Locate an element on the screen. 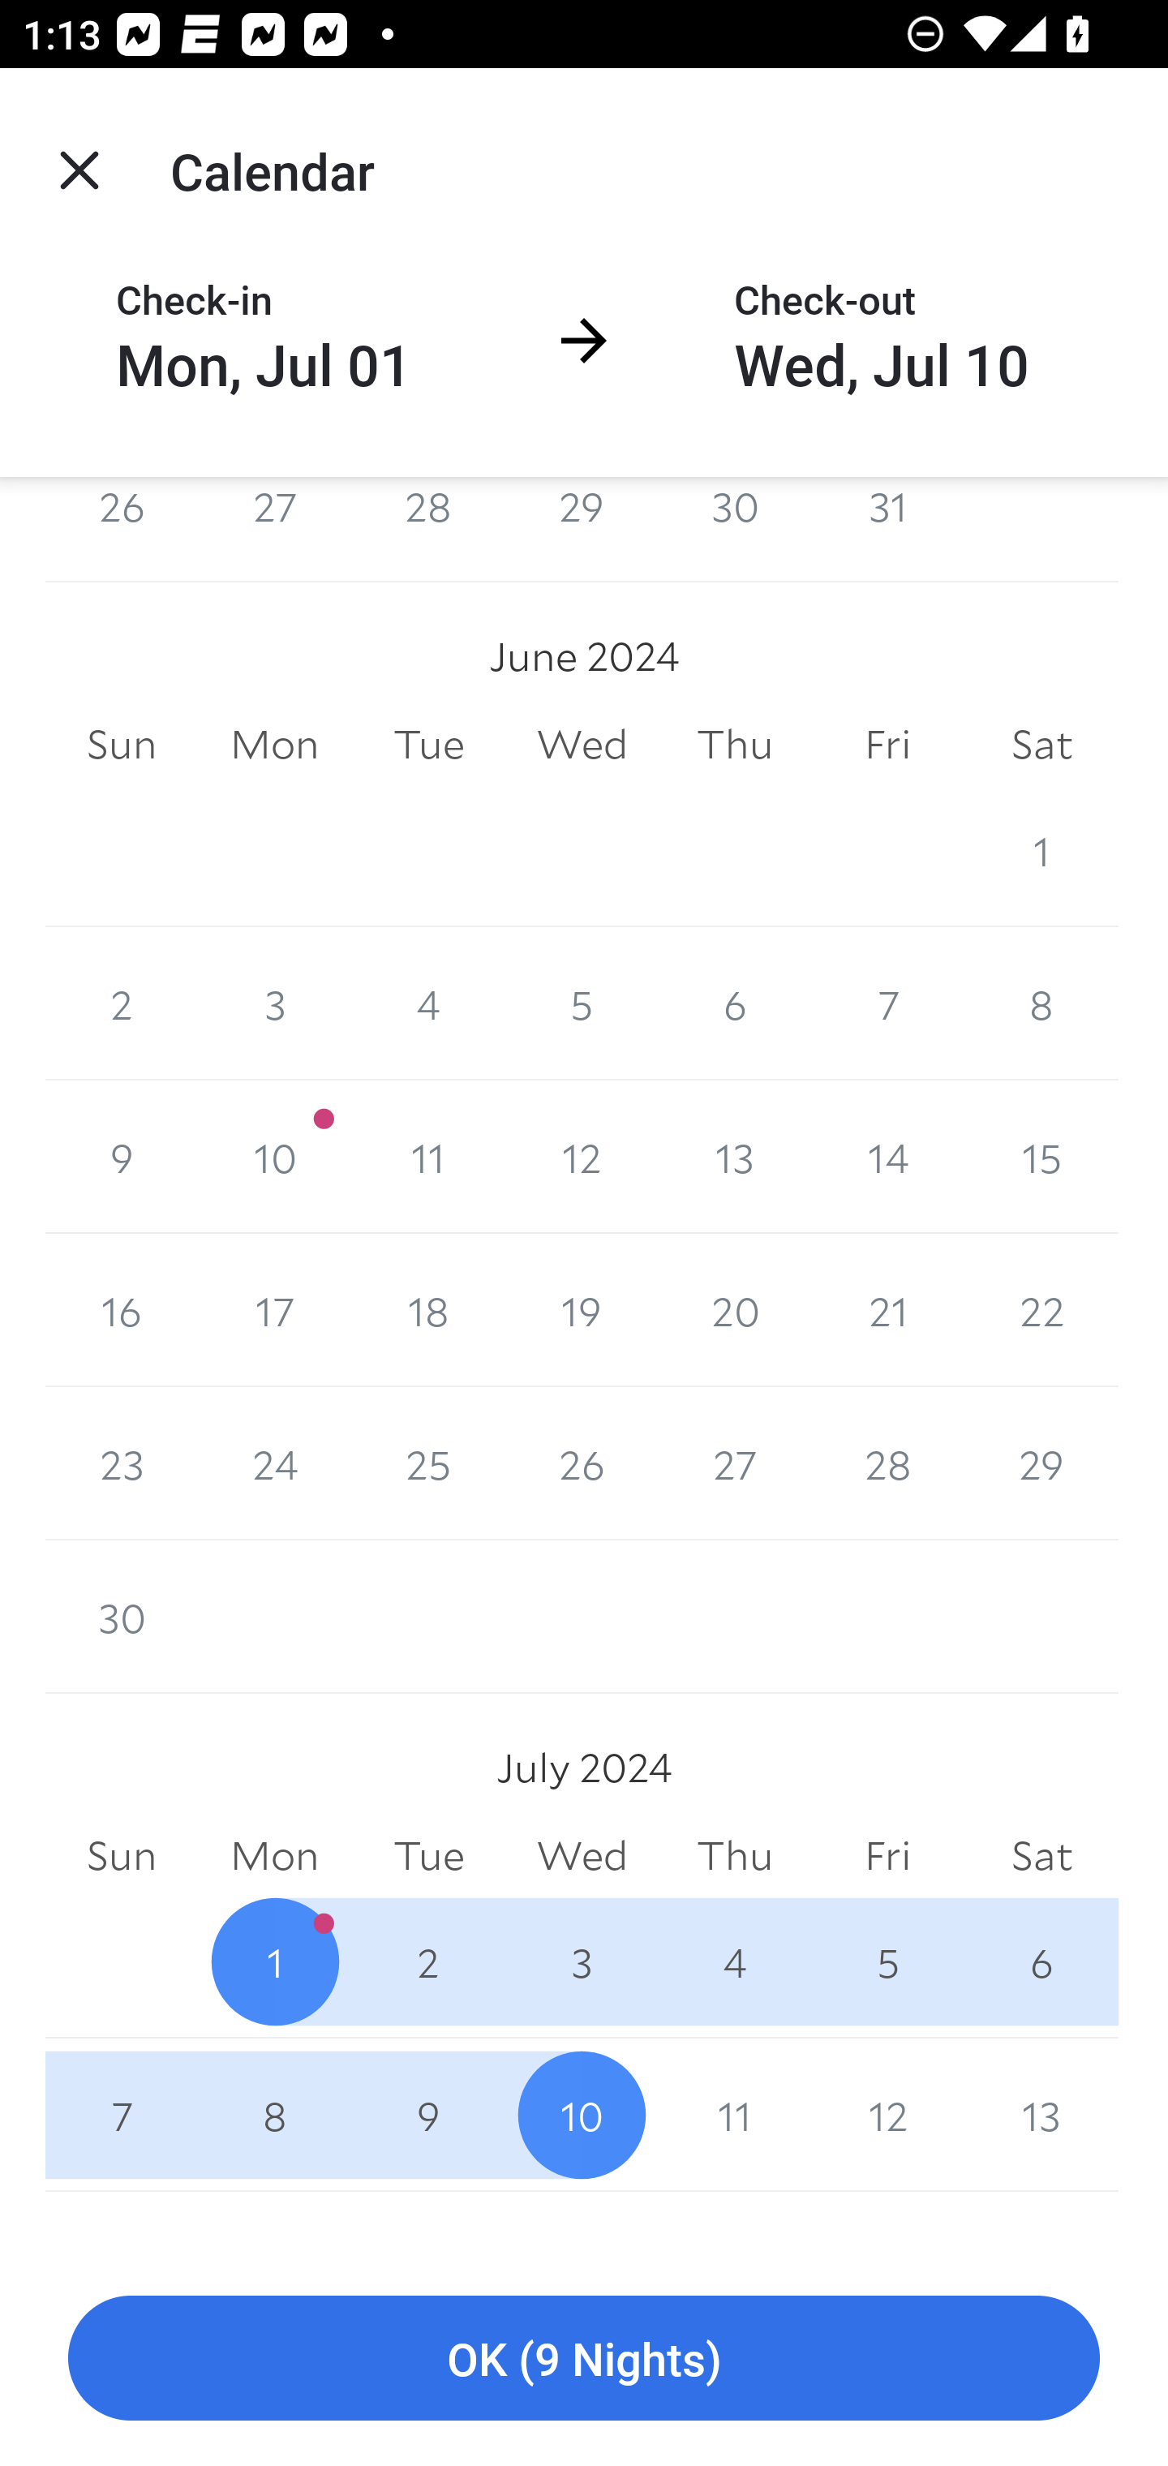  17 17 June 2024 is located at coordinates (274, 1309).